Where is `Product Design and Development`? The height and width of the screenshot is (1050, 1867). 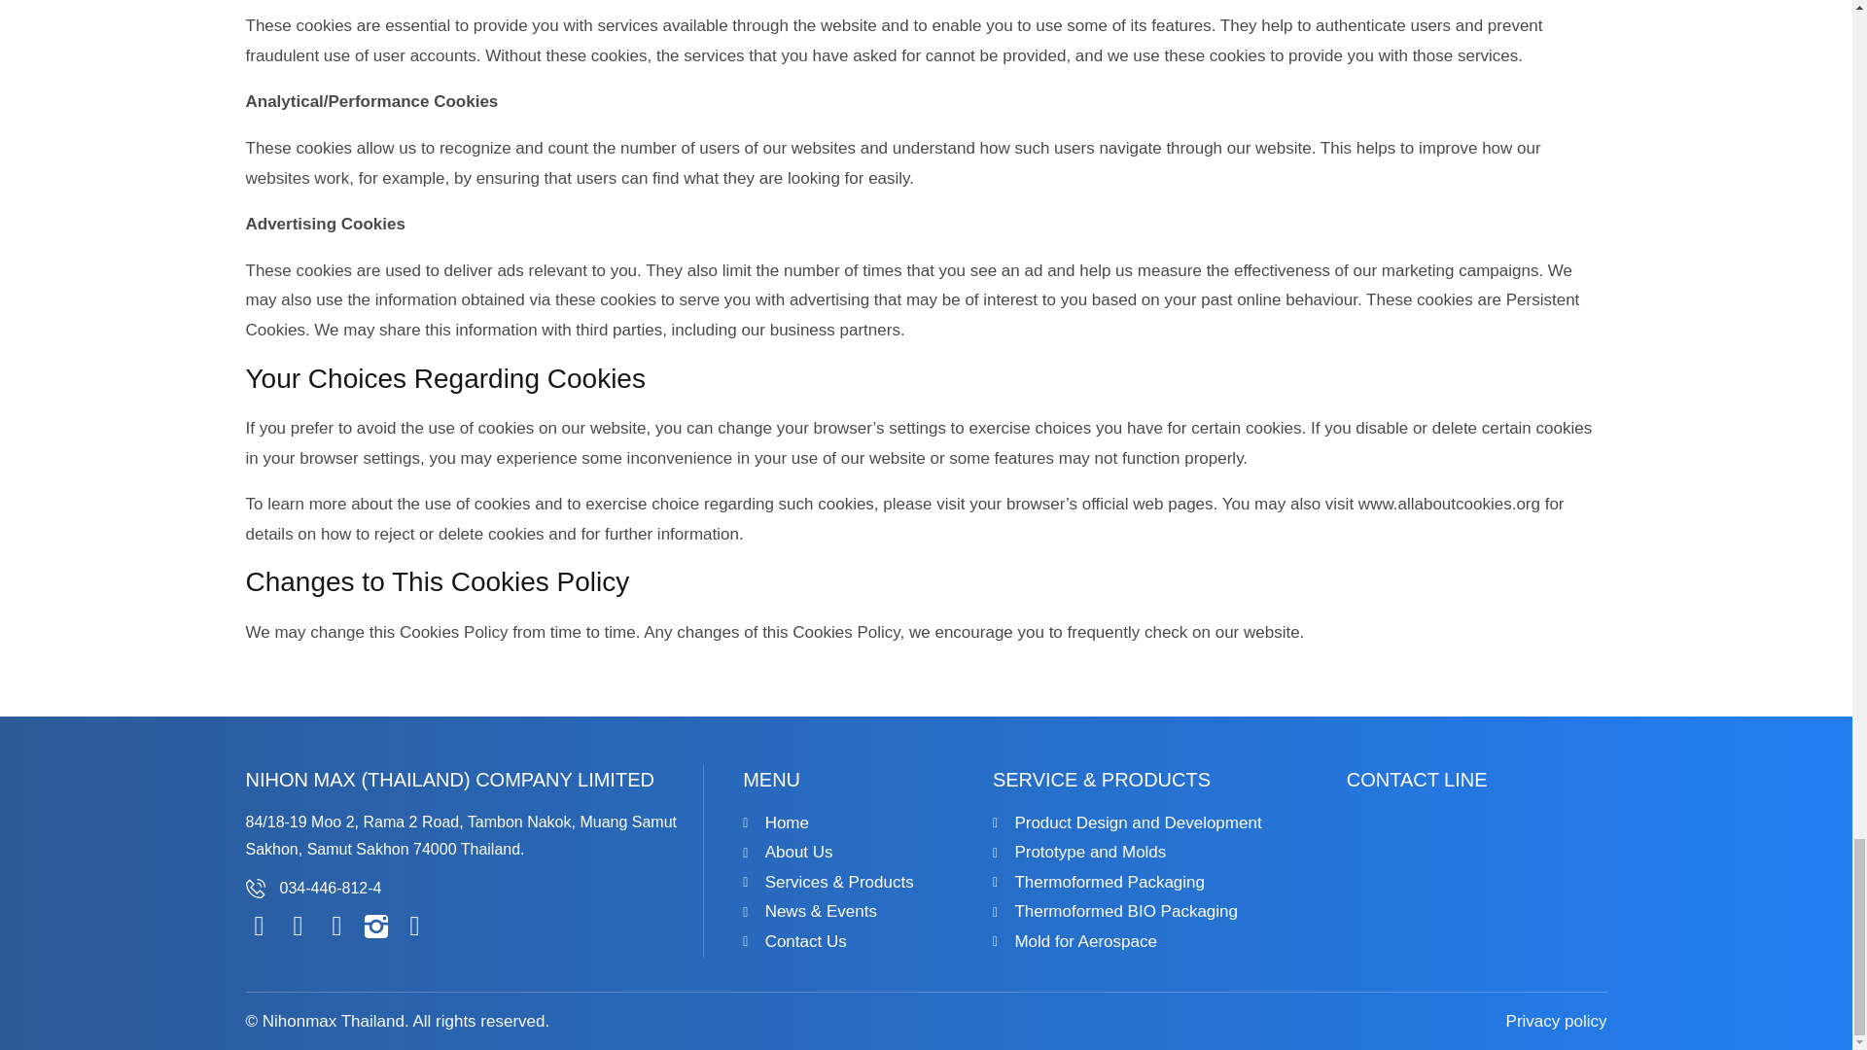
Product Design and Development is located at coordinates (1147, 822).